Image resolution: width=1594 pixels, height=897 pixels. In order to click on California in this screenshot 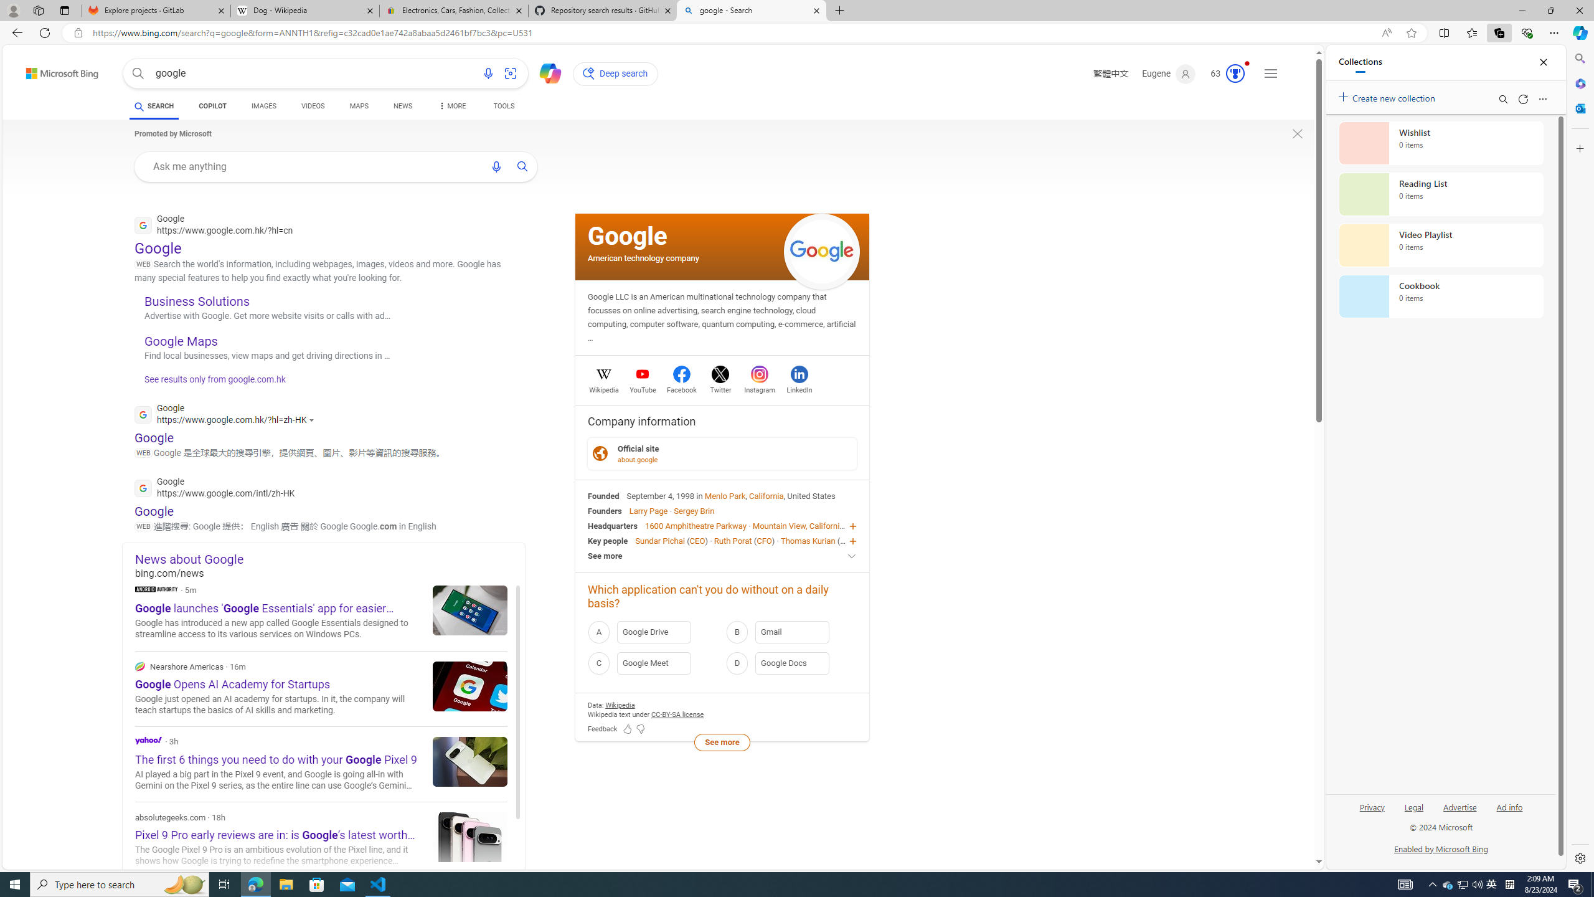, I will do `click(766, 495)`.